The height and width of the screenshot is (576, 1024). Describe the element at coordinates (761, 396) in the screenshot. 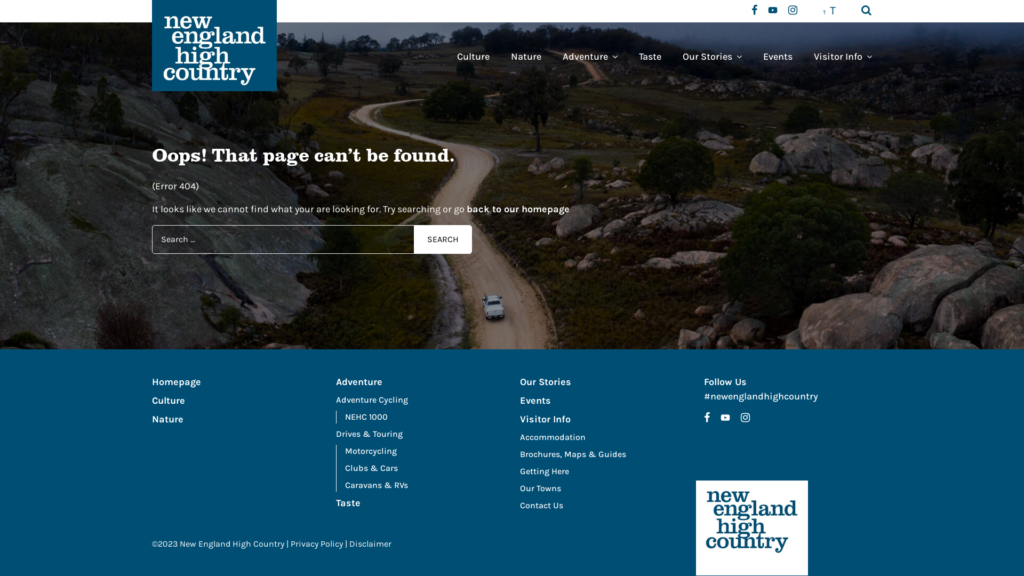

I see `#newenglandhighcountry` at that location.